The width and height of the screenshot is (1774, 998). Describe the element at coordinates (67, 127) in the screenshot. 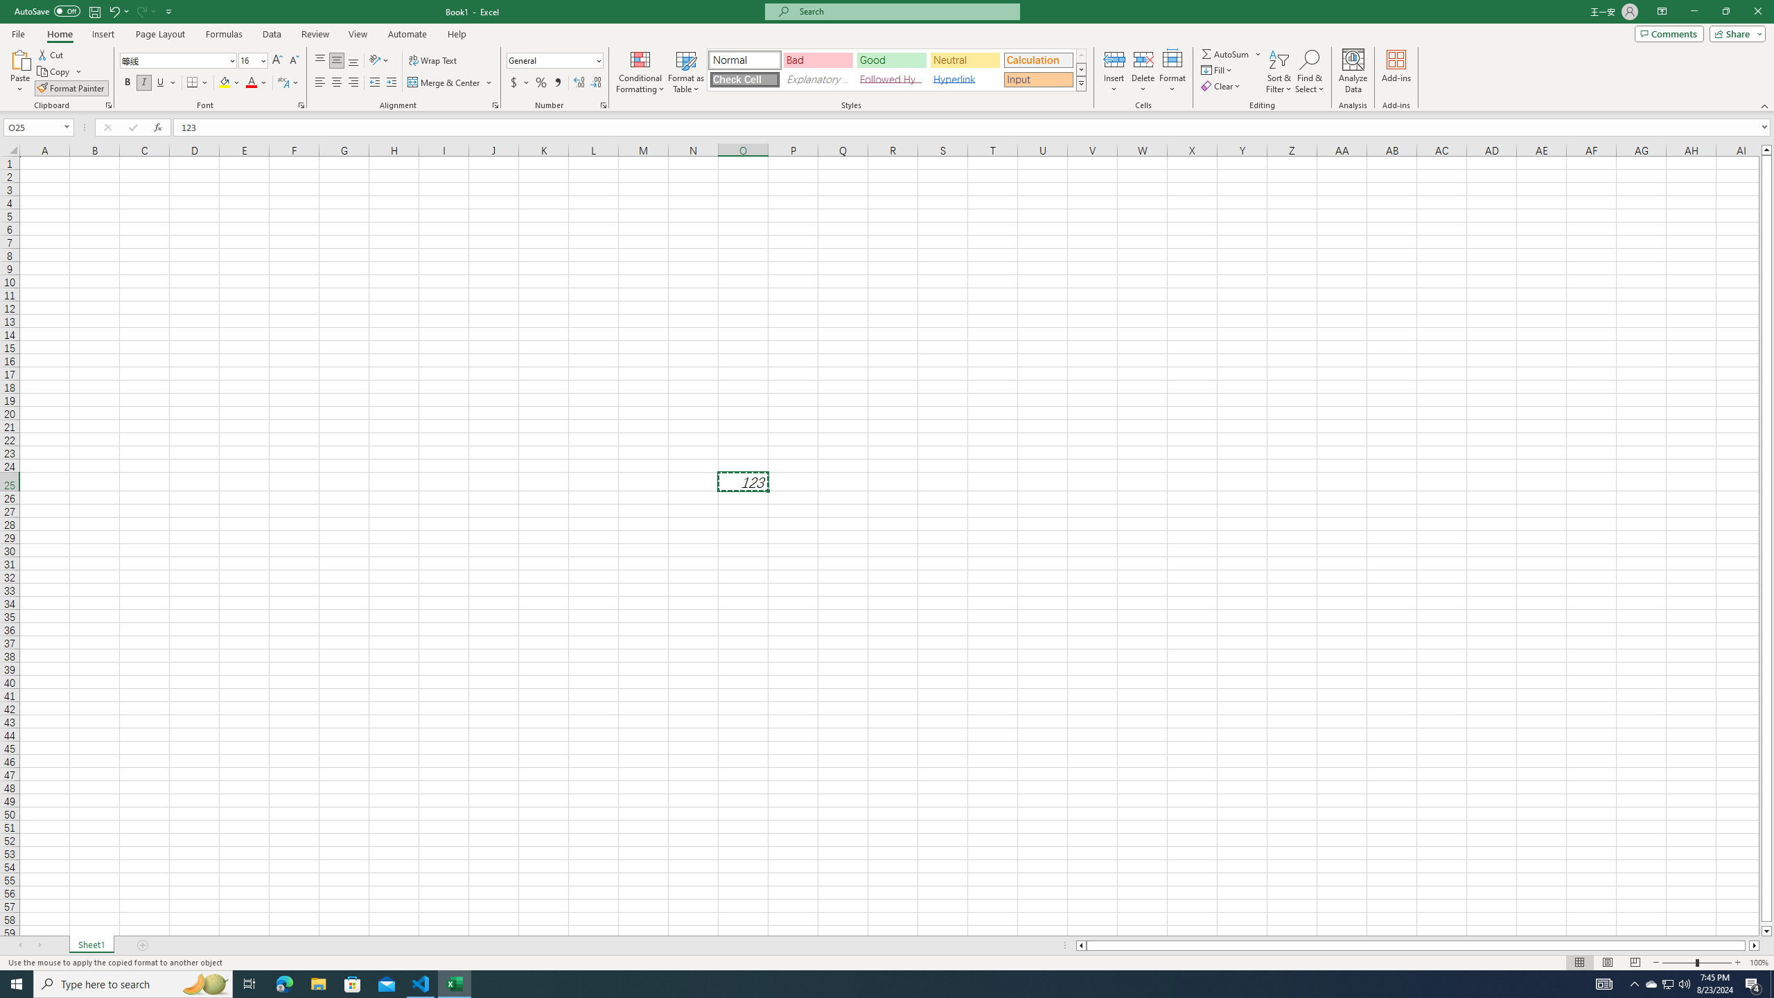

I see `Open` at that location.